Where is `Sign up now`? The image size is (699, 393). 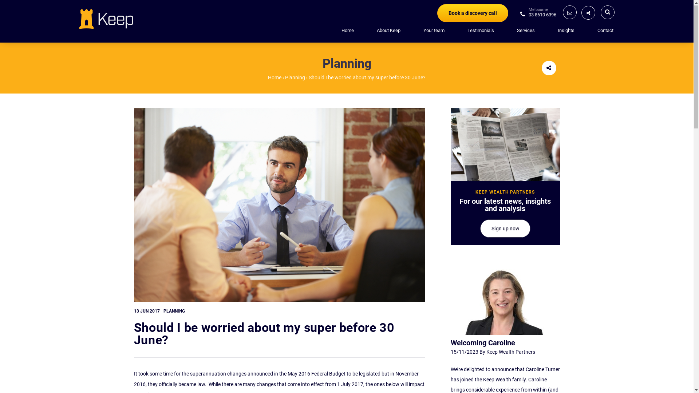 Sign up now is located at coordinates (505, 229).